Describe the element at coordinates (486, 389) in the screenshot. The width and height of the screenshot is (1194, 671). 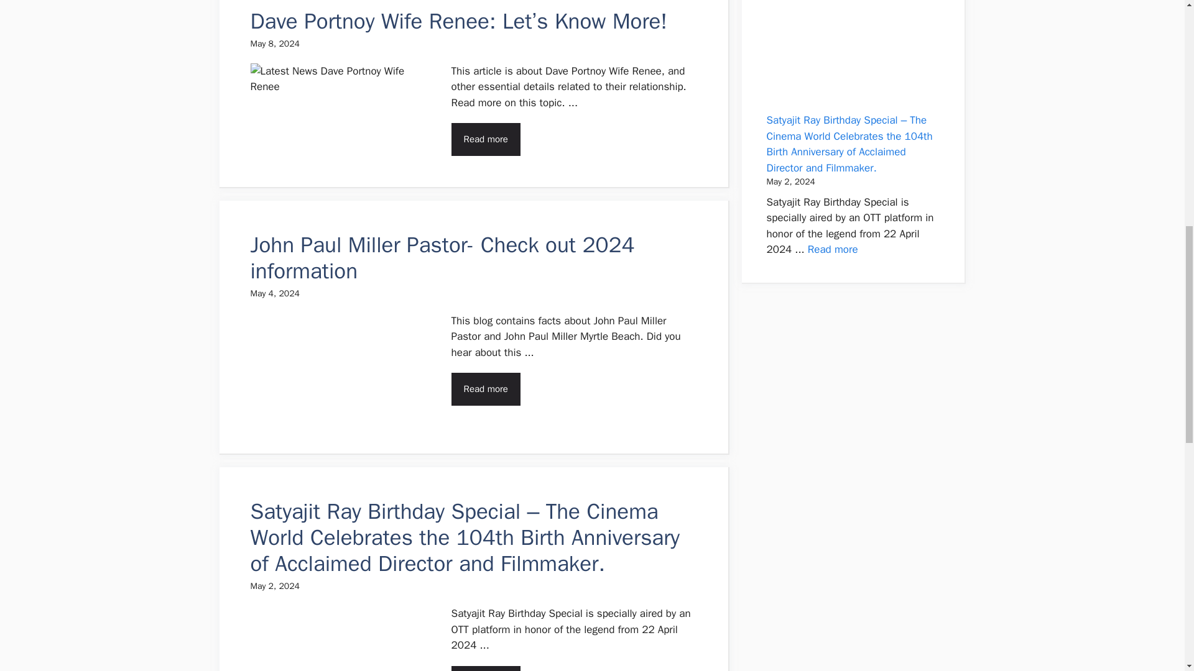
I see `Read more` at that location.